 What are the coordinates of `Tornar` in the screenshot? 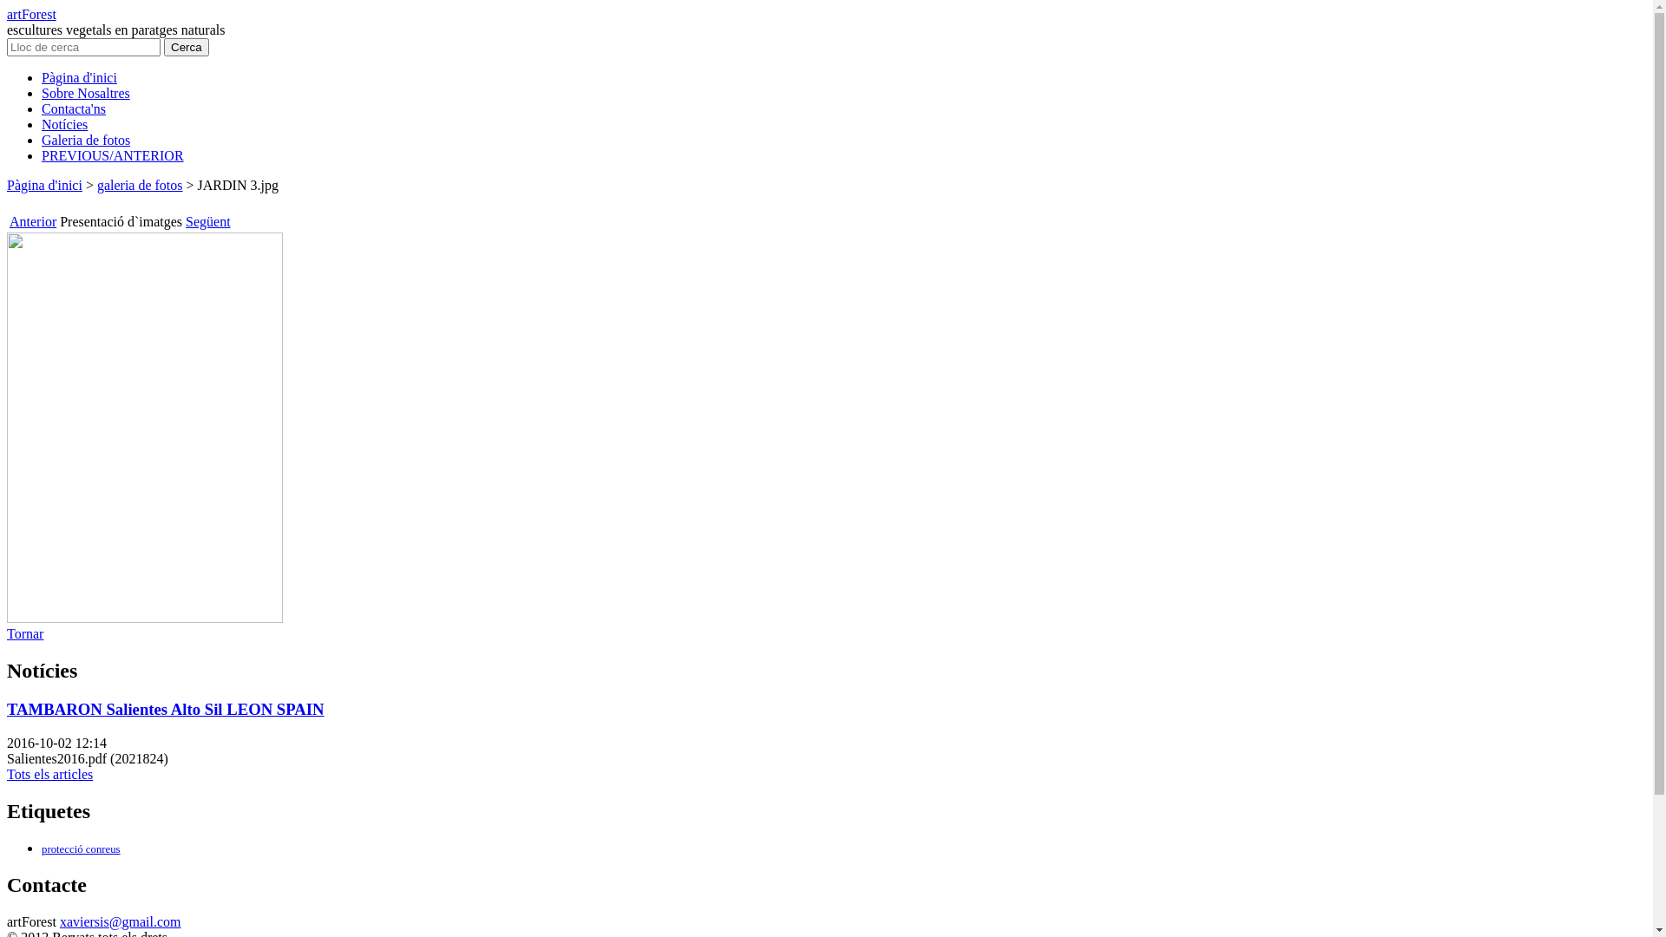 It's located at (25, 633).